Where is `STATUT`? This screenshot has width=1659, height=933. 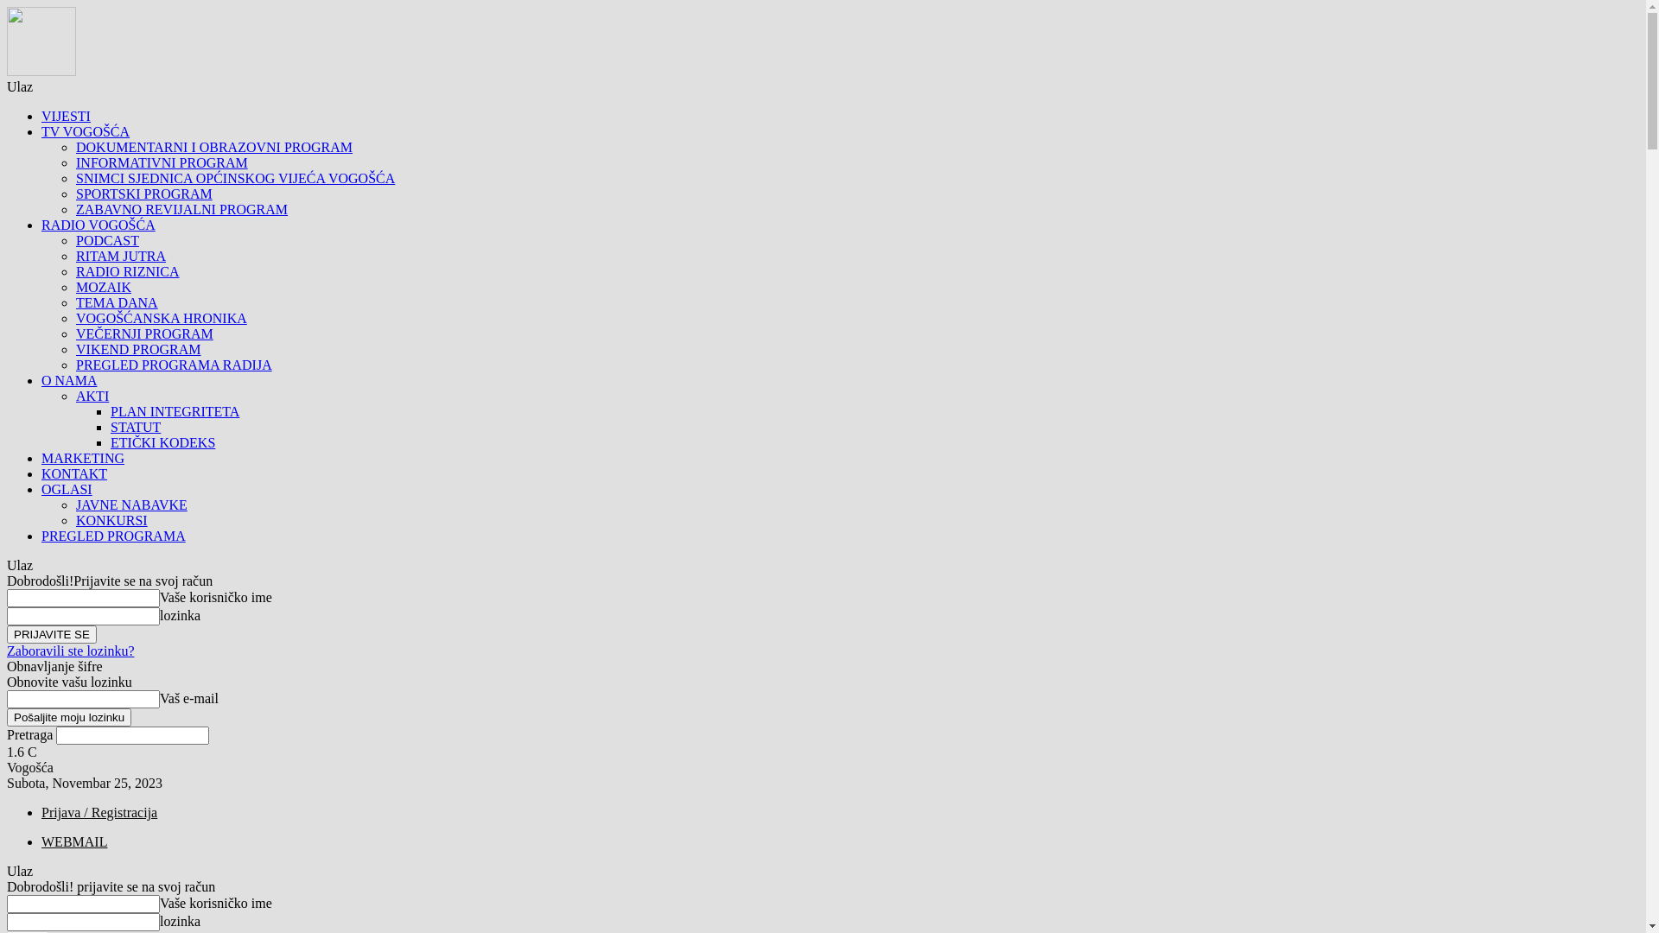 STATUT is located at coordinates (136, 427).